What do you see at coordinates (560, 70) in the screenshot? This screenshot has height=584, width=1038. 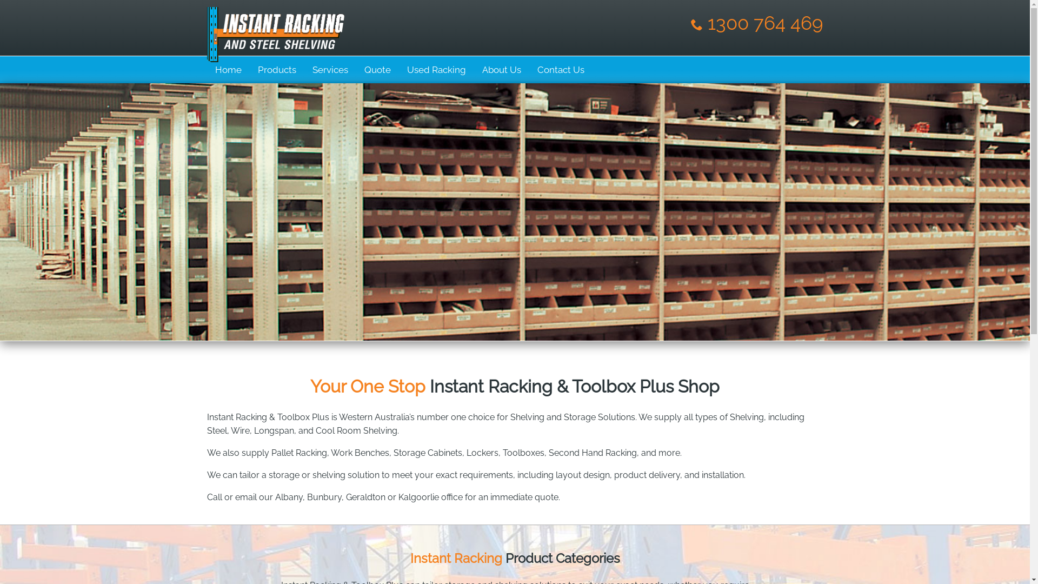 I see `Contact Us` at bounding box center [560, 70].